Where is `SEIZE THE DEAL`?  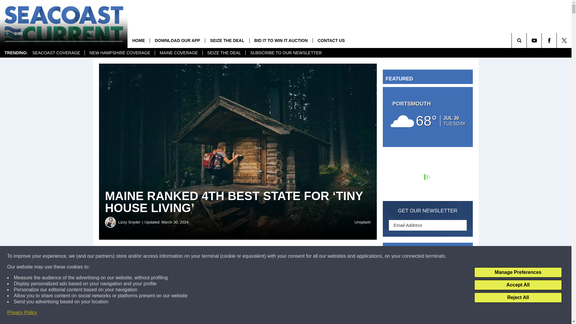 SEIZE THE DEAL is located at coordinates (227, 40).